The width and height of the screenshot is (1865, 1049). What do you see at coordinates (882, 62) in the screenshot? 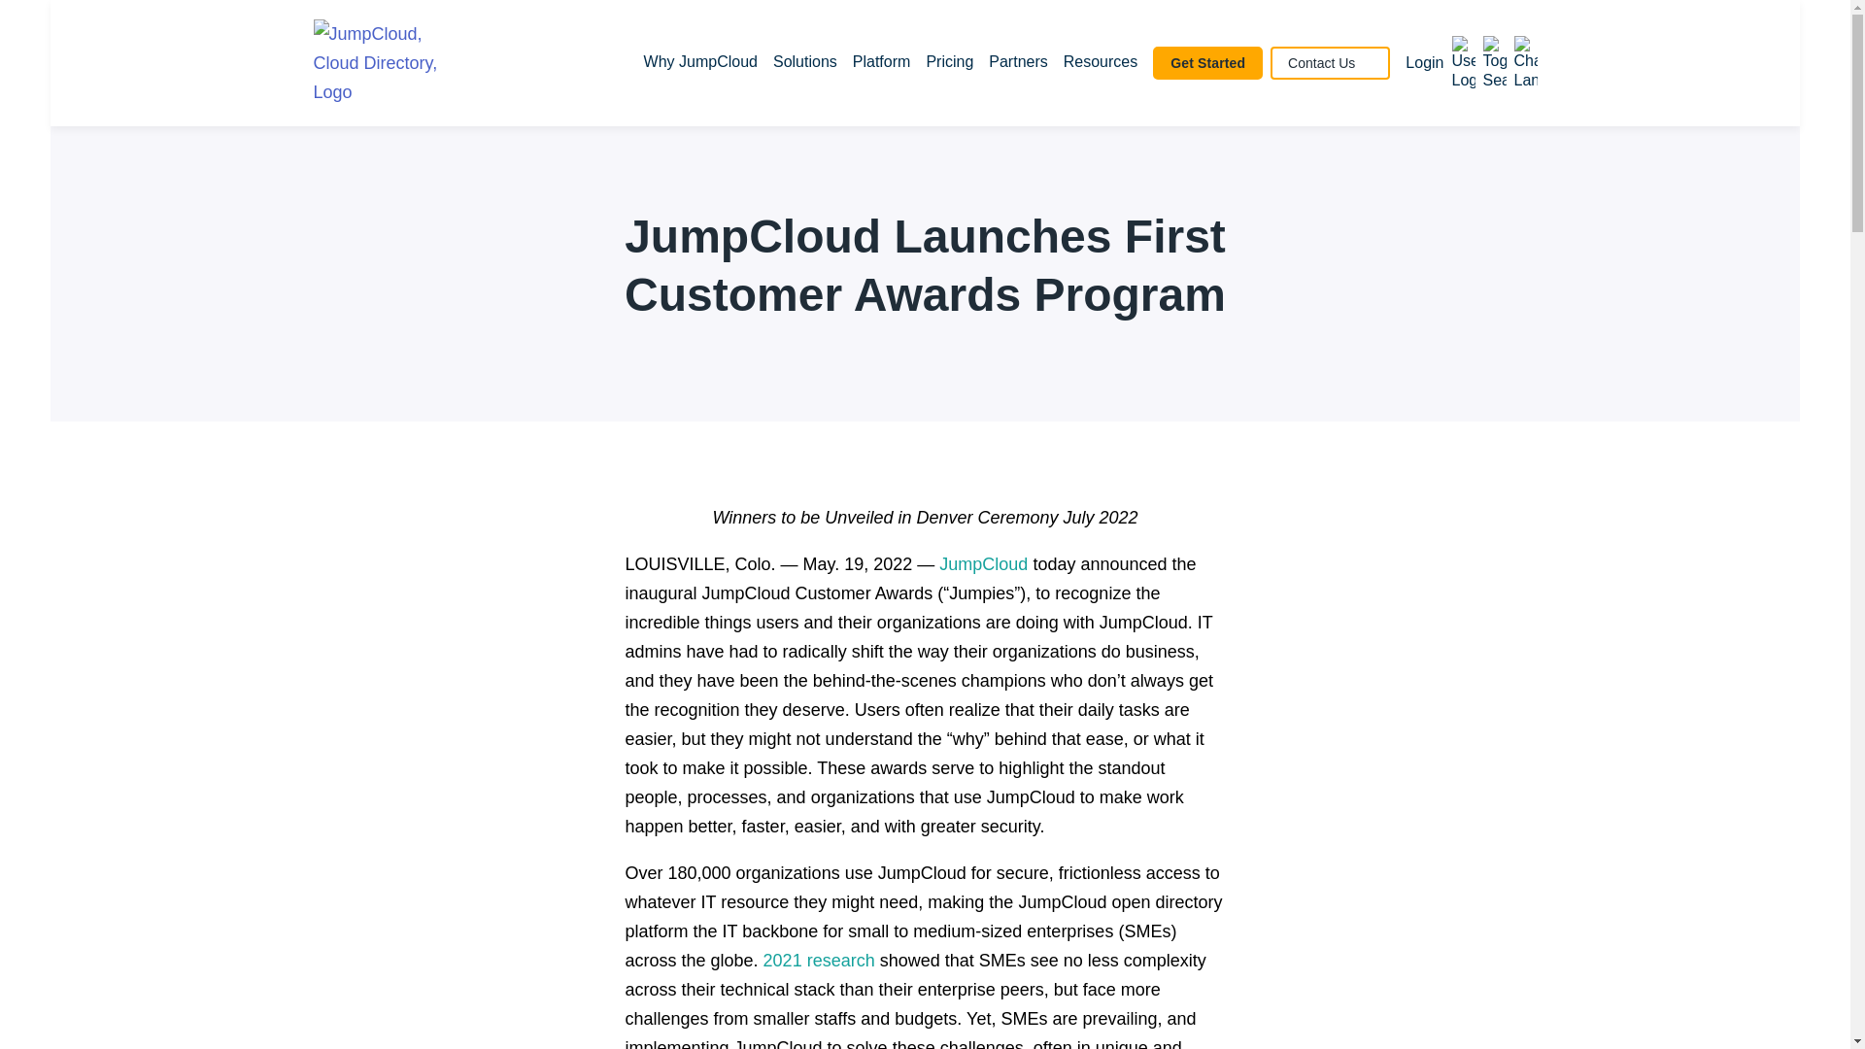
I see `Platform` at bounding box center [882, 62].